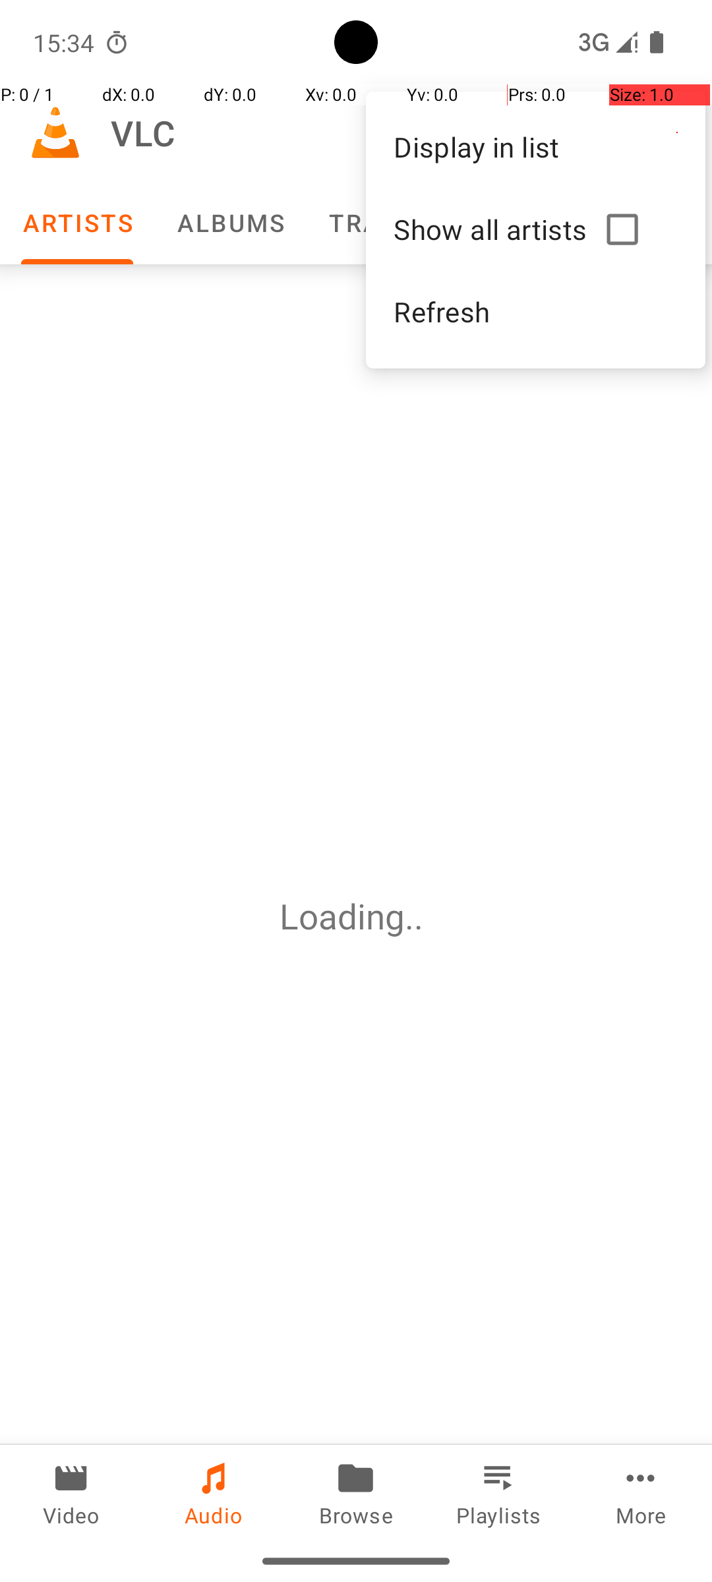 The height and width of the screenshot is (1582, 712). I want to click on Show all artists, so click(494, 229).